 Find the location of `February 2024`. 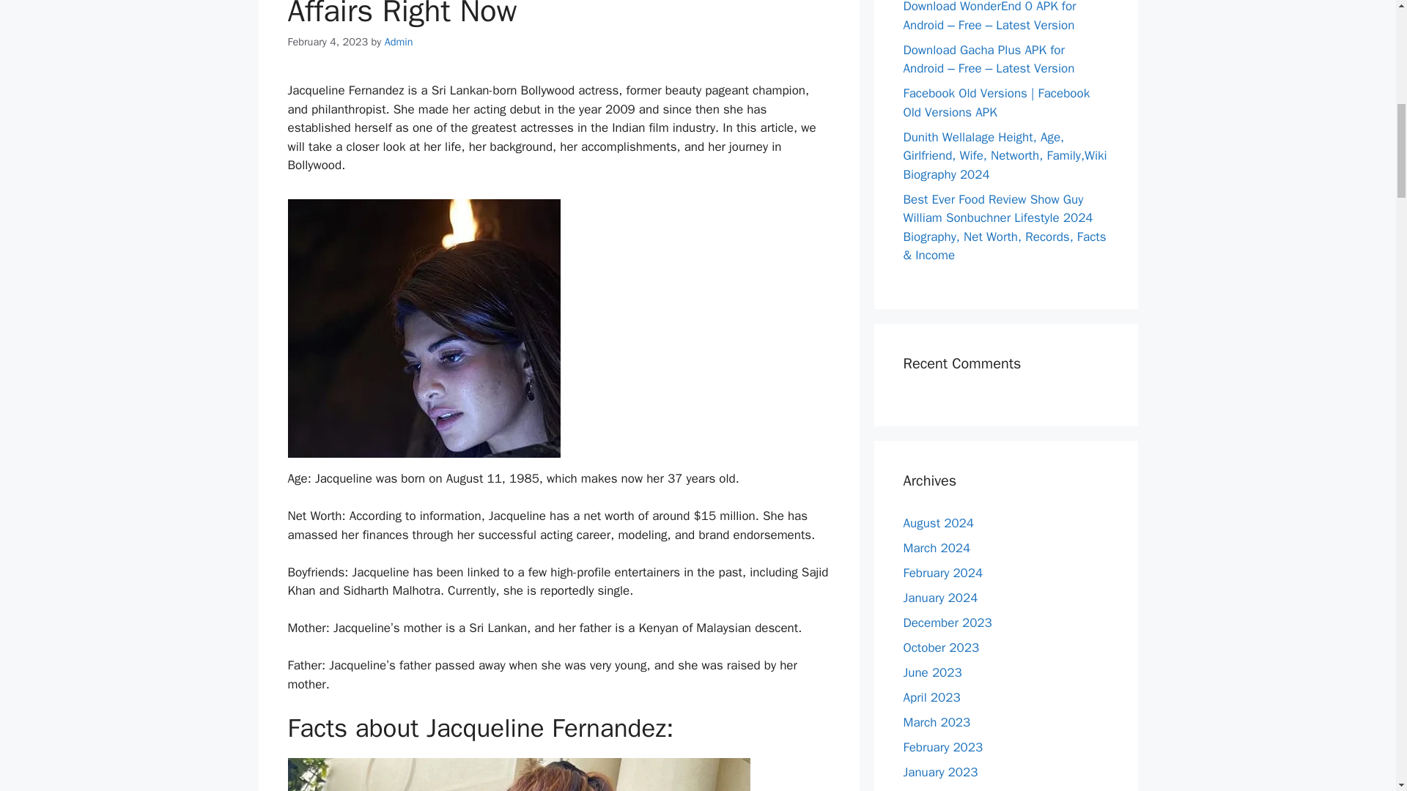

February 2024 is located at coordinates (942, 573).